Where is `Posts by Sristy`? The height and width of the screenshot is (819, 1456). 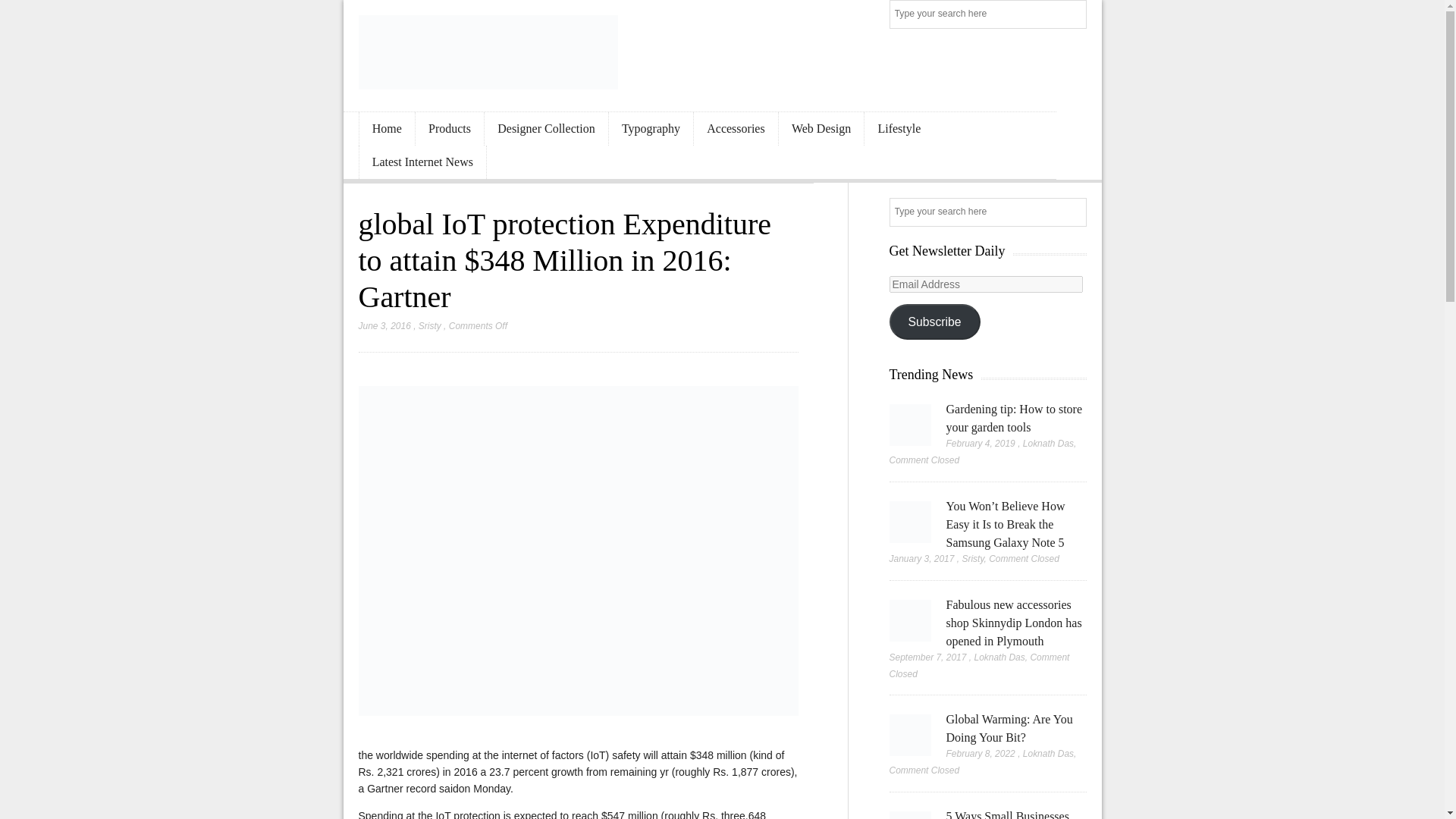
Posts by Sristy is located at coordinates (429, 326).